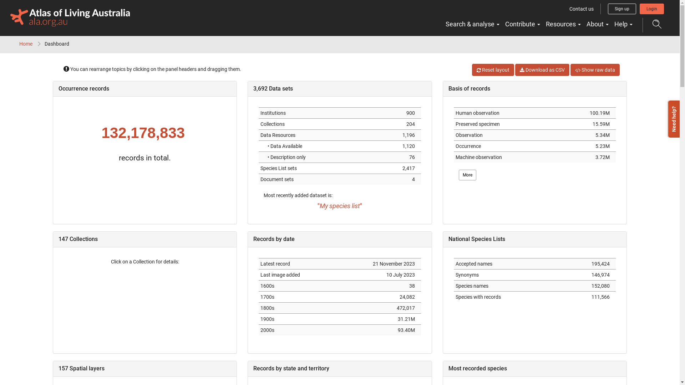 The image size is (685, 385). Describe the element at coordinates (467, 175) in the screenshot. I see `More` at that location.